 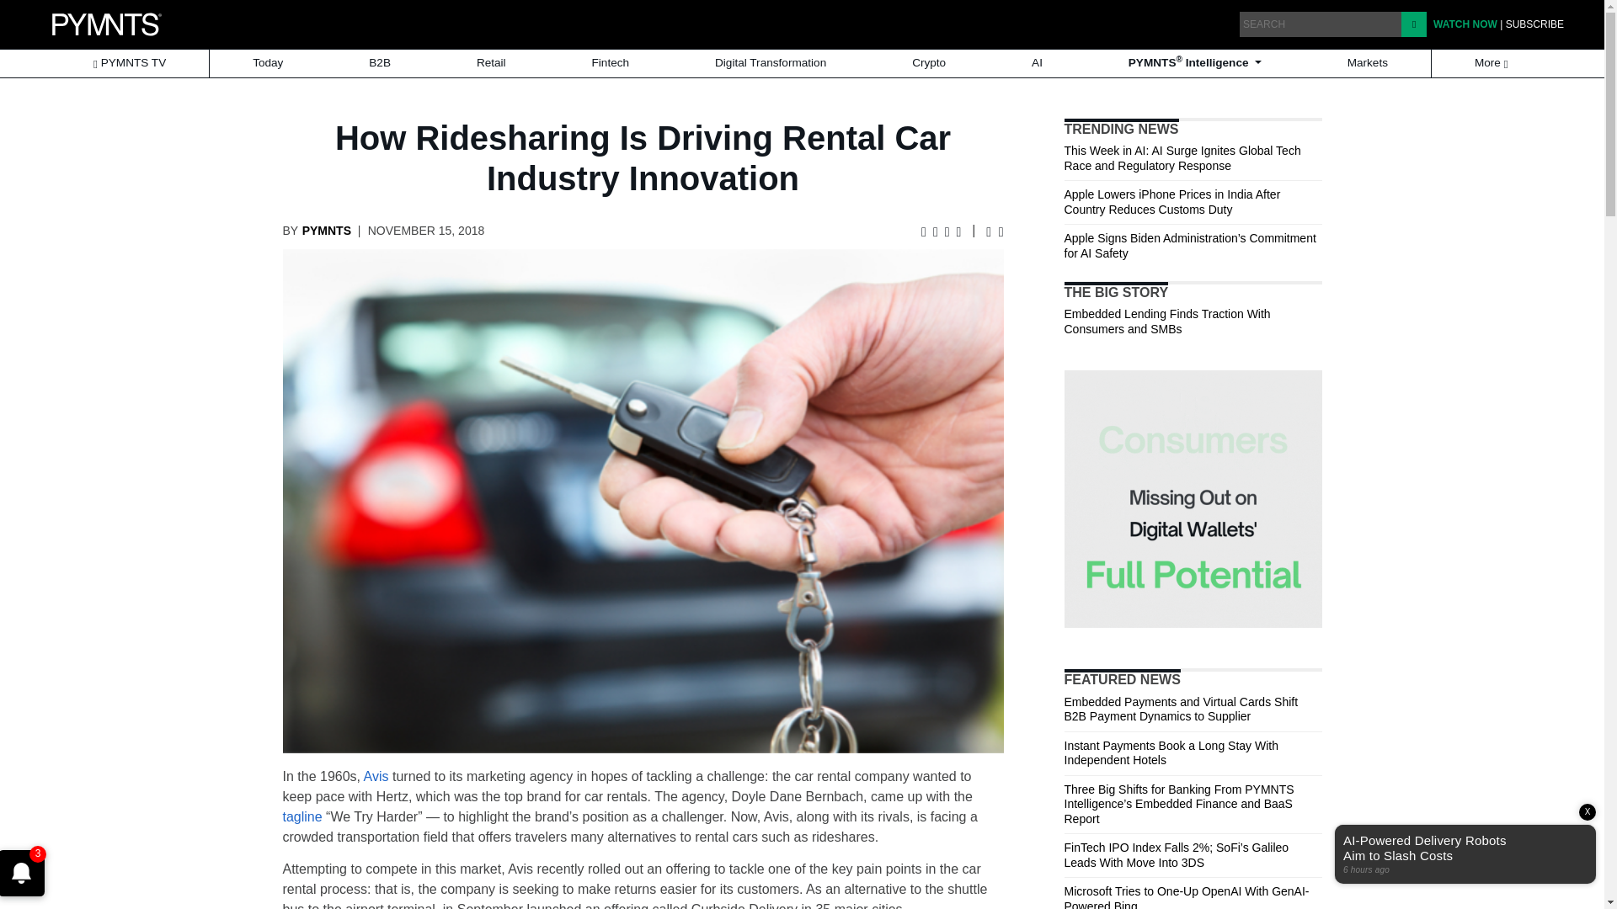 I want to click on AI, so click(x=1036, y=63).